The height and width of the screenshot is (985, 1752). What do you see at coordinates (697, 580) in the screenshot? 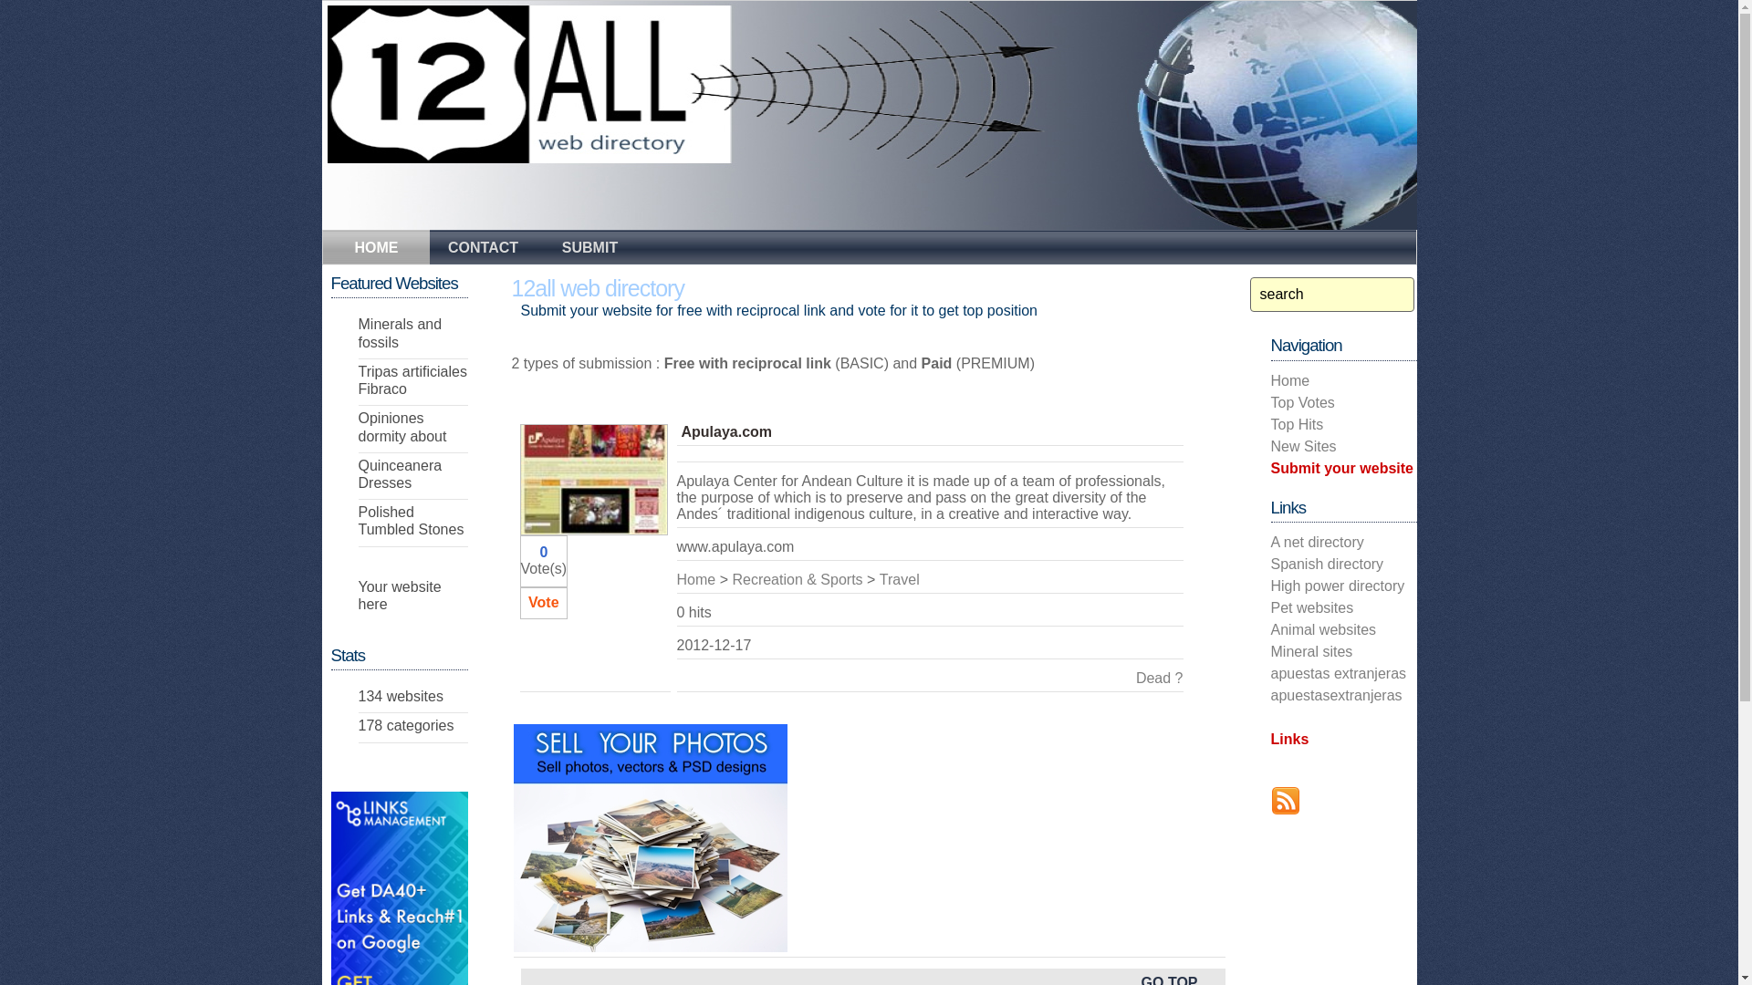
I see `Home` at bounding box center [697, 580].